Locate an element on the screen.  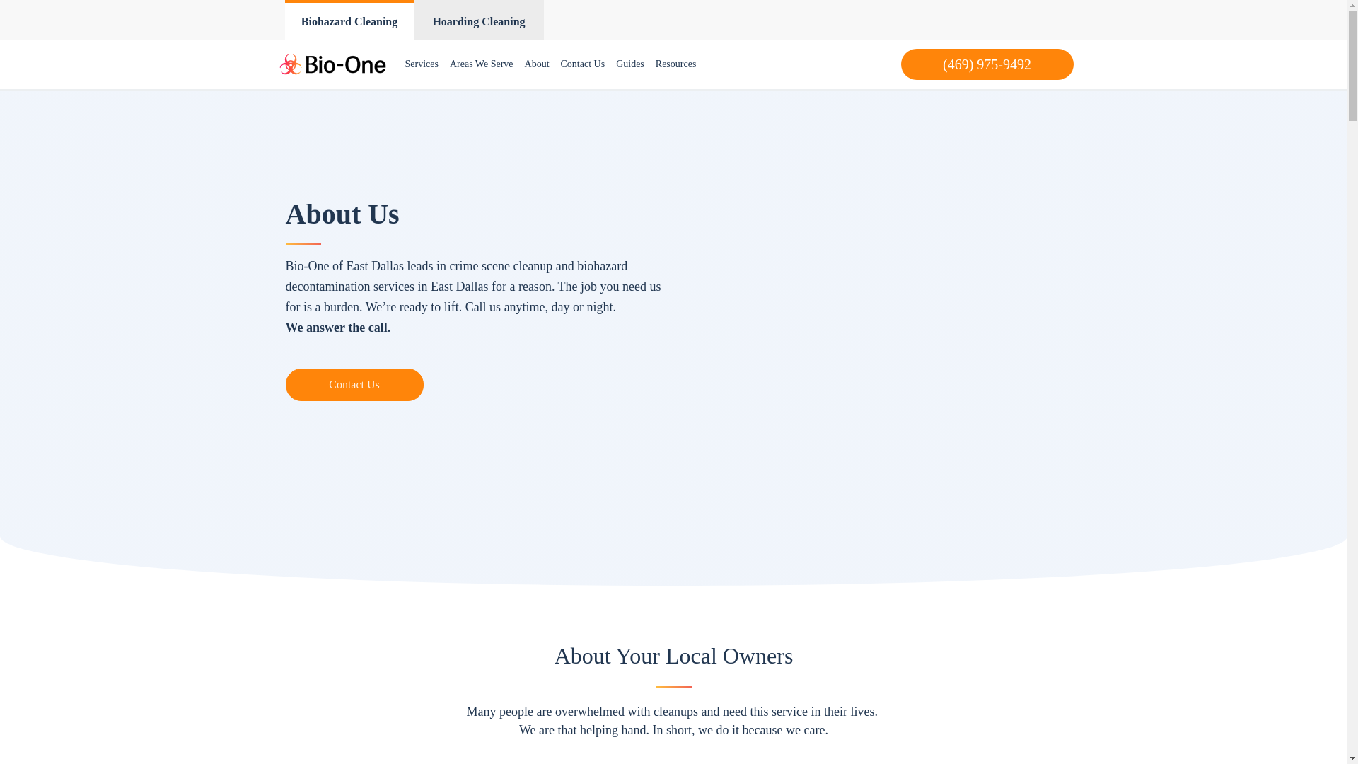
Services is located at coordinates (422, 64).